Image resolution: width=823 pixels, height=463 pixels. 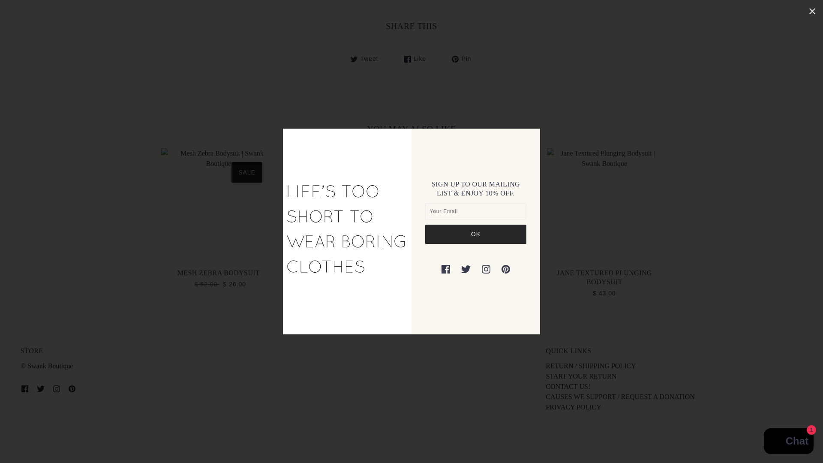 What do you see at coordinates (717, 437) in the screenshot?
I see `Meta Pay` at bounding box center [717, 437].